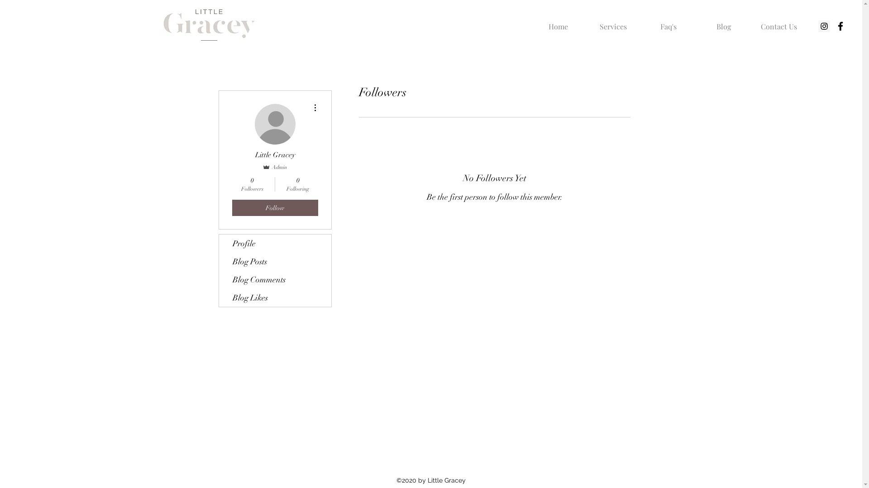 This screenshot has height=488, width=869. Describe the element at coordinates (494, 226) in the screenshot. I see `Followers` at that location.